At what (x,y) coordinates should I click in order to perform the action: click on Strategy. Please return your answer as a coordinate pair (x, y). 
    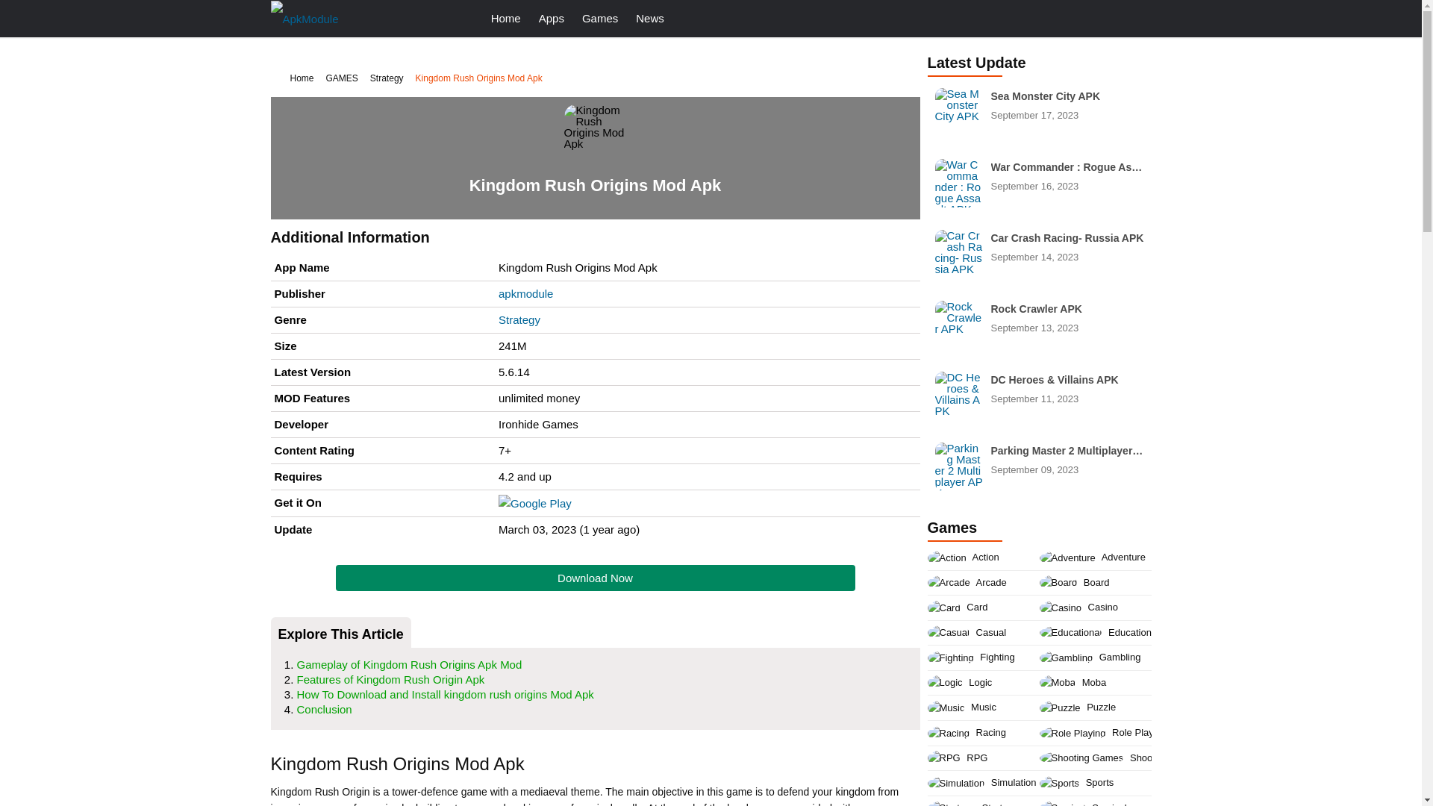
    Looking at the image, I should click on (1039, 254).